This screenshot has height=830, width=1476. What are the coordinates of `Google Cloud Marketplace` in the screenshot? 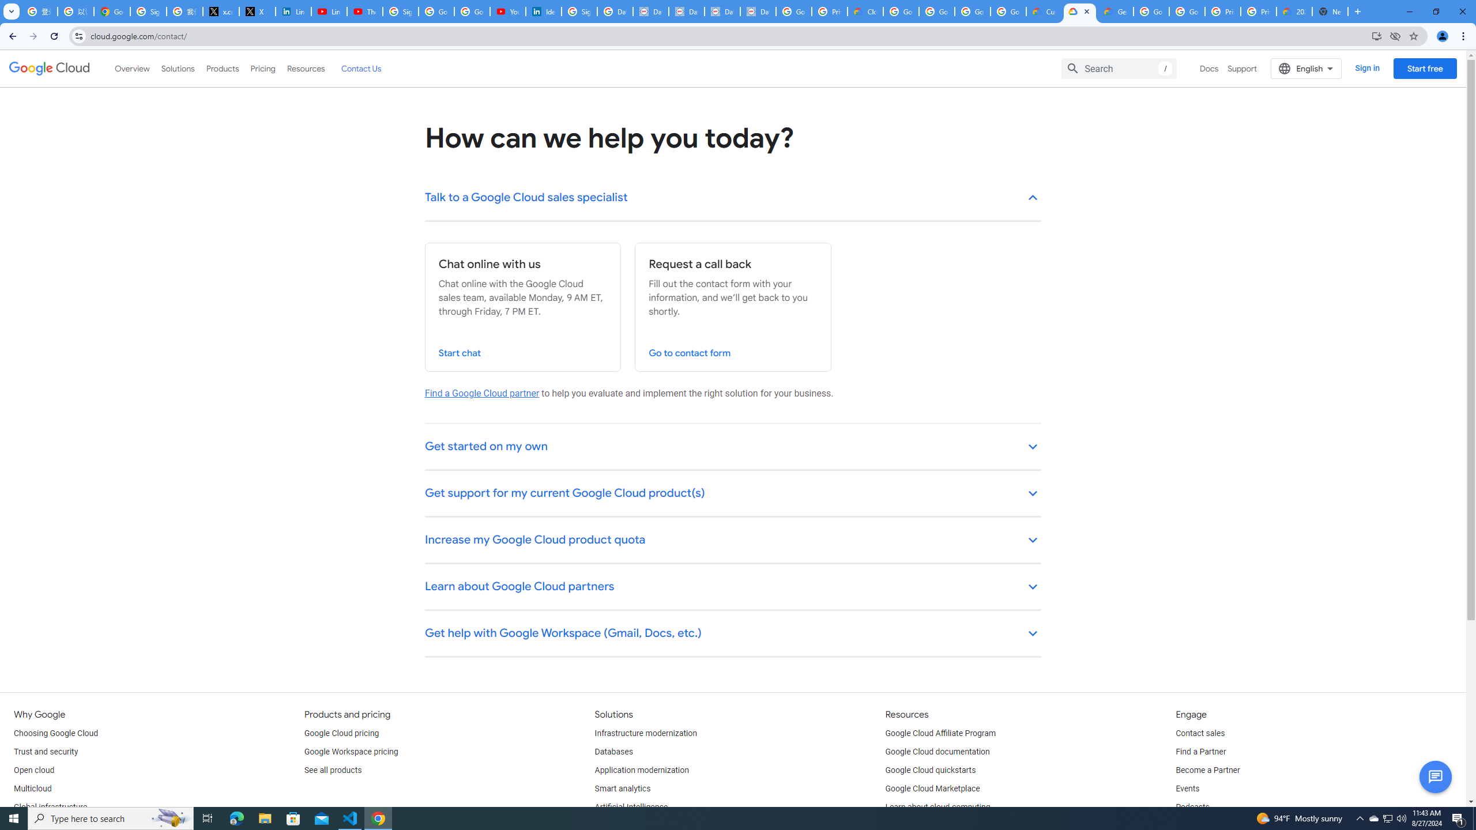 It's located at (933, 789).